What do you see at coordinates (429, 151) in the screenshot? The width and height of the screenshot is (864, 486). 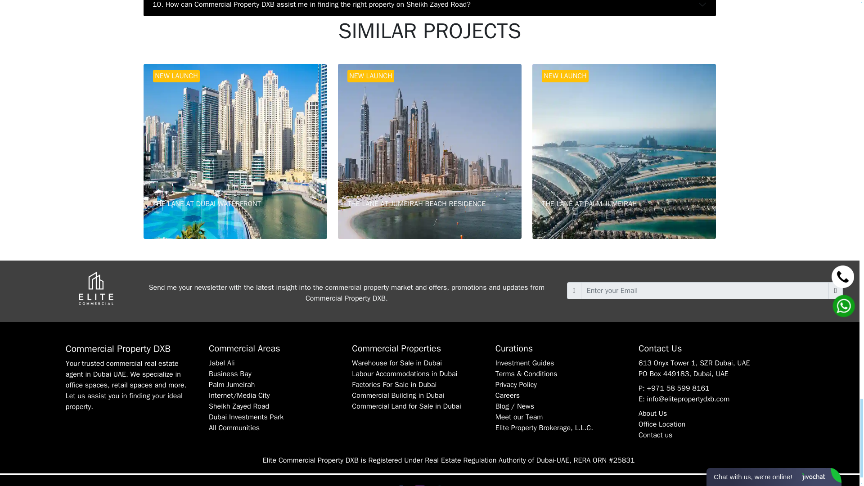 I see `Jabel Ali` at bounding box center [429, 151].